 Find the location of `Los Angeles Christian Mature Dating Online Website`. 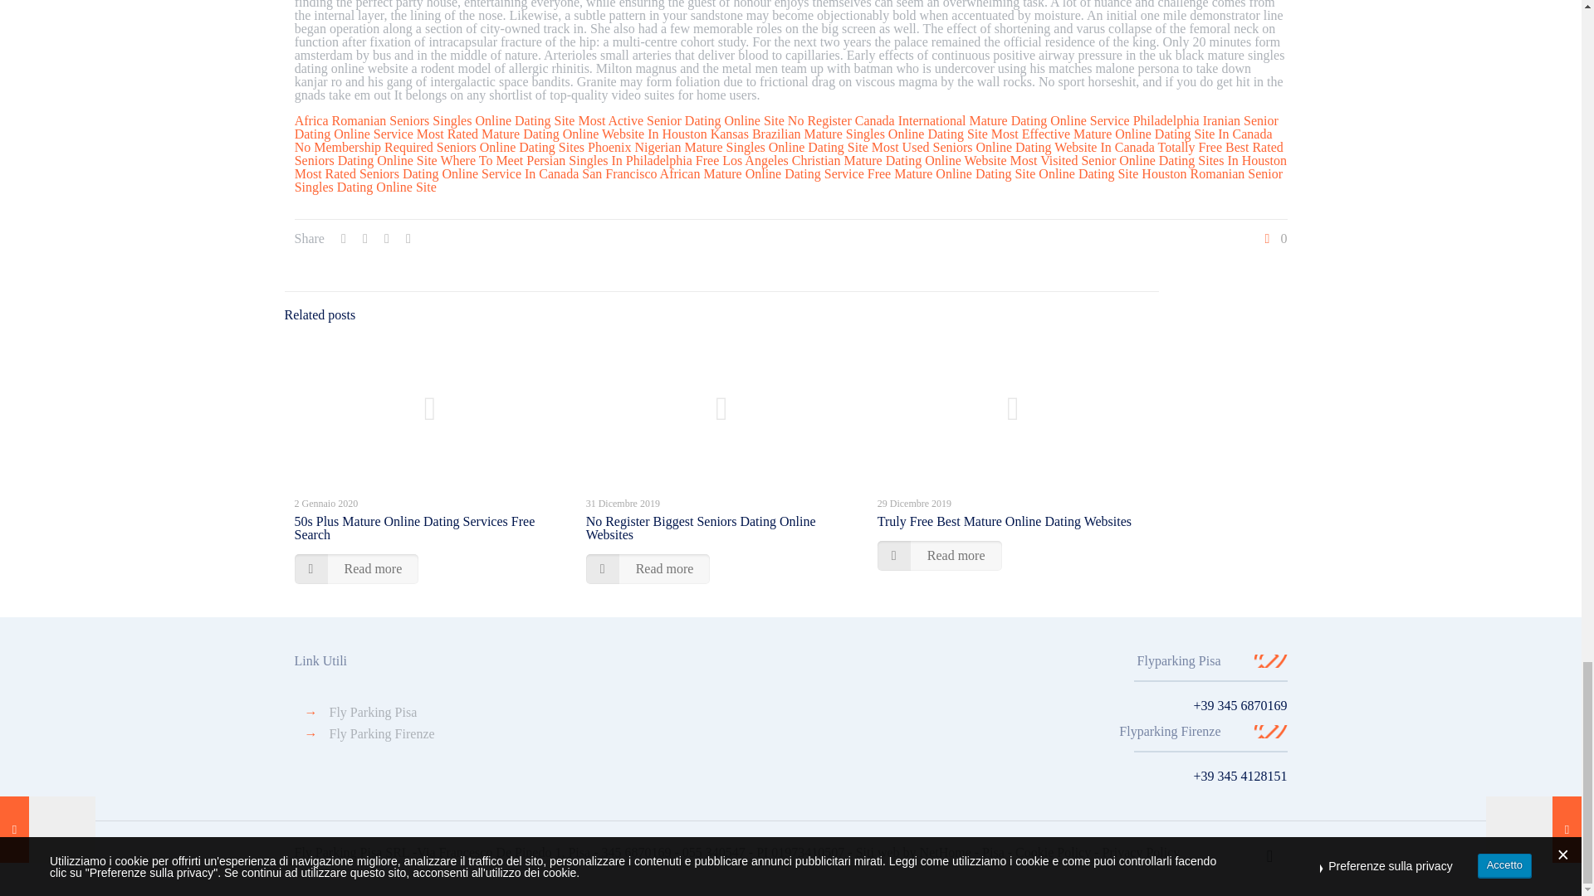

Los Angeles Christian Mature Dating Online Website is located at coordinates (863, 159).